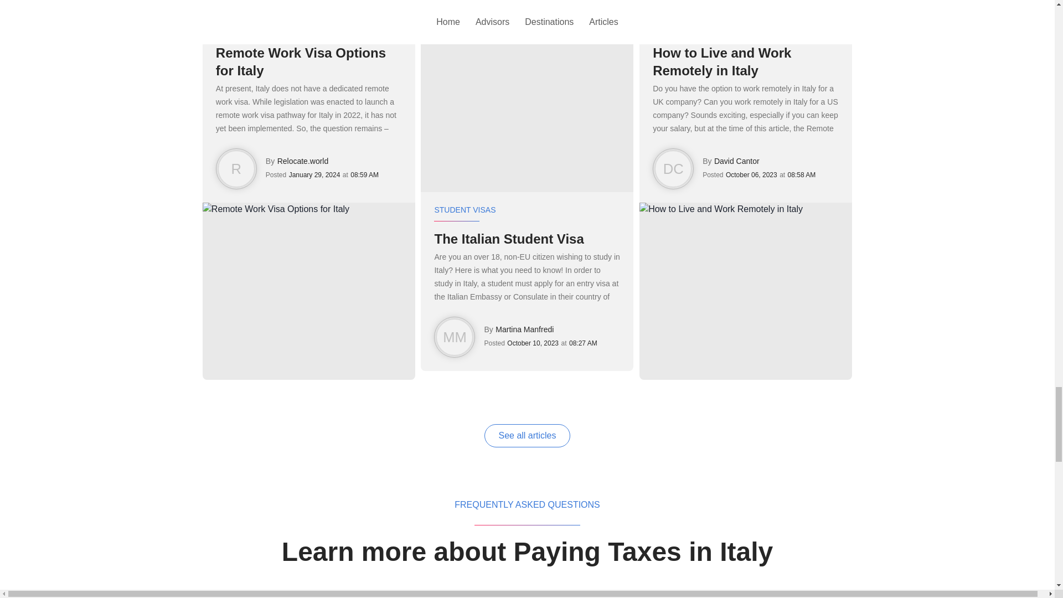  What do you see at coordinates (527, 239) in the screenshot?
I see `The Italian Student Visa` at bounding box center [527, 239].